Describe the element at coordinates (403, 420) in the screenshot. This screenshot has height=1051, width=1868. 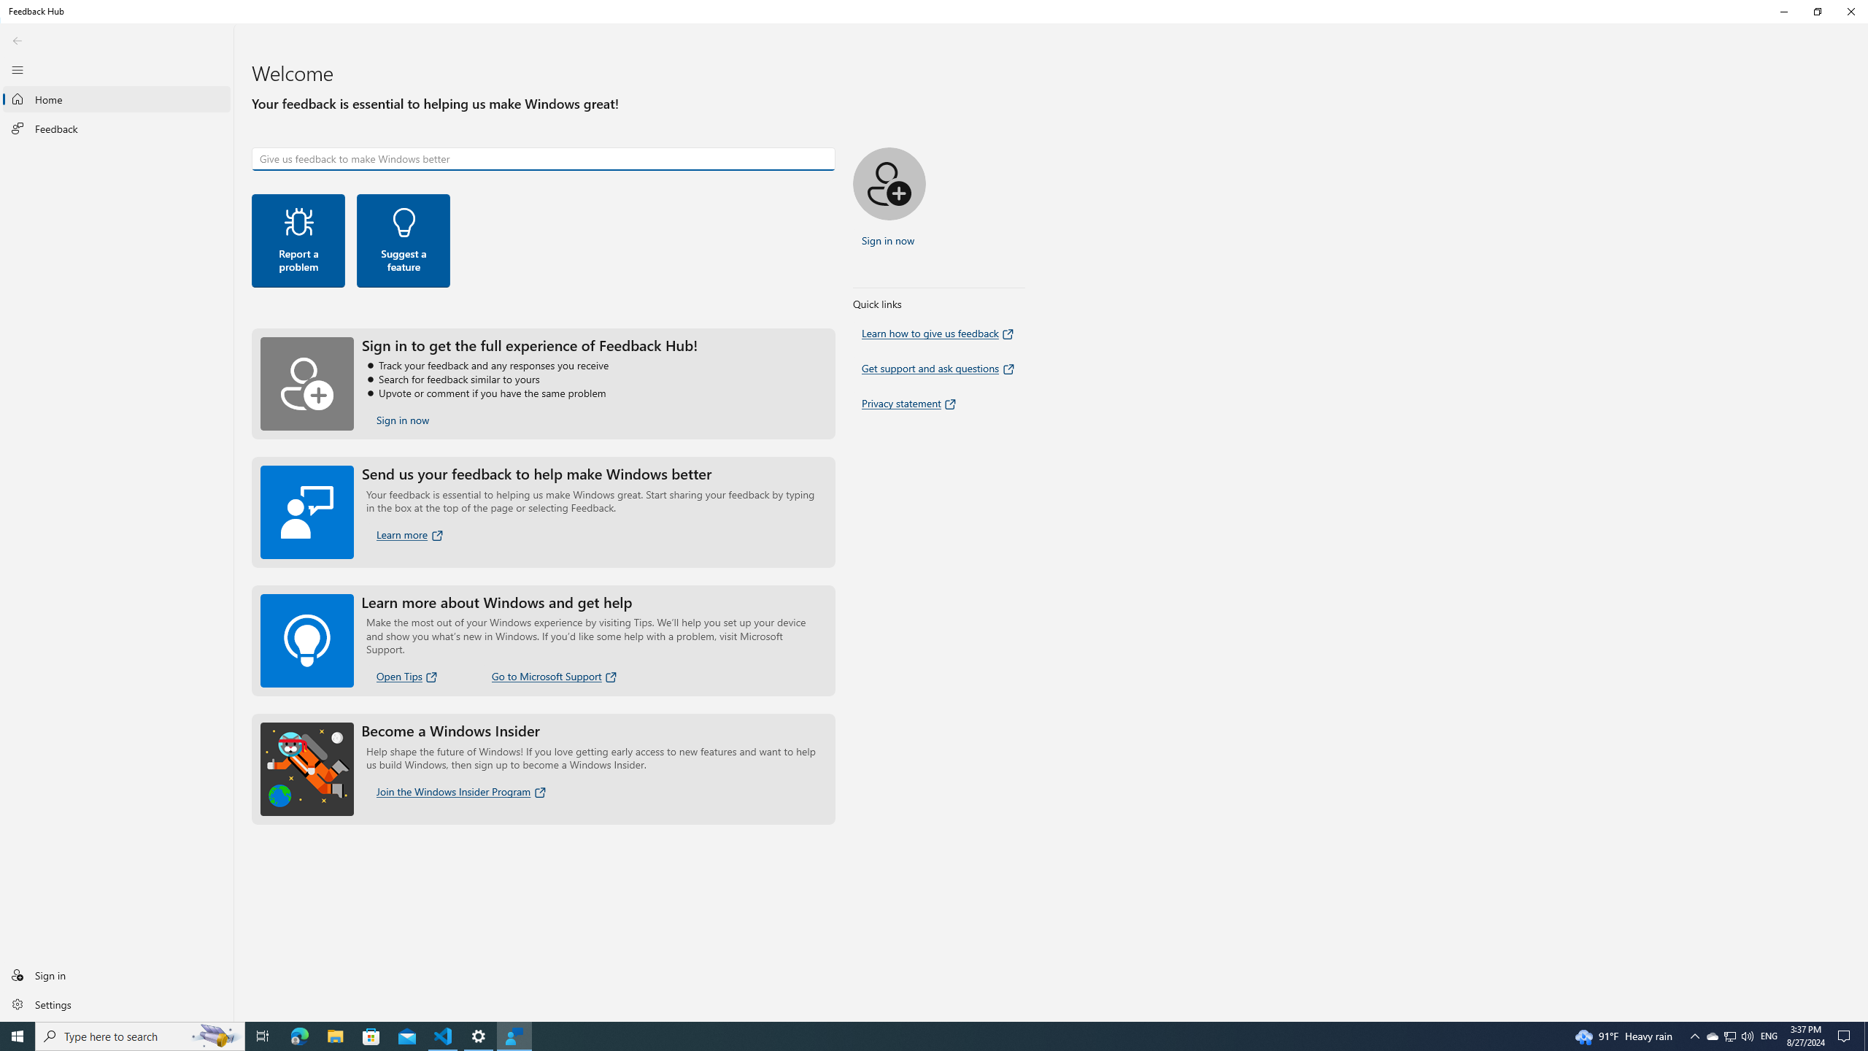
I see `Open Tips` at that location.